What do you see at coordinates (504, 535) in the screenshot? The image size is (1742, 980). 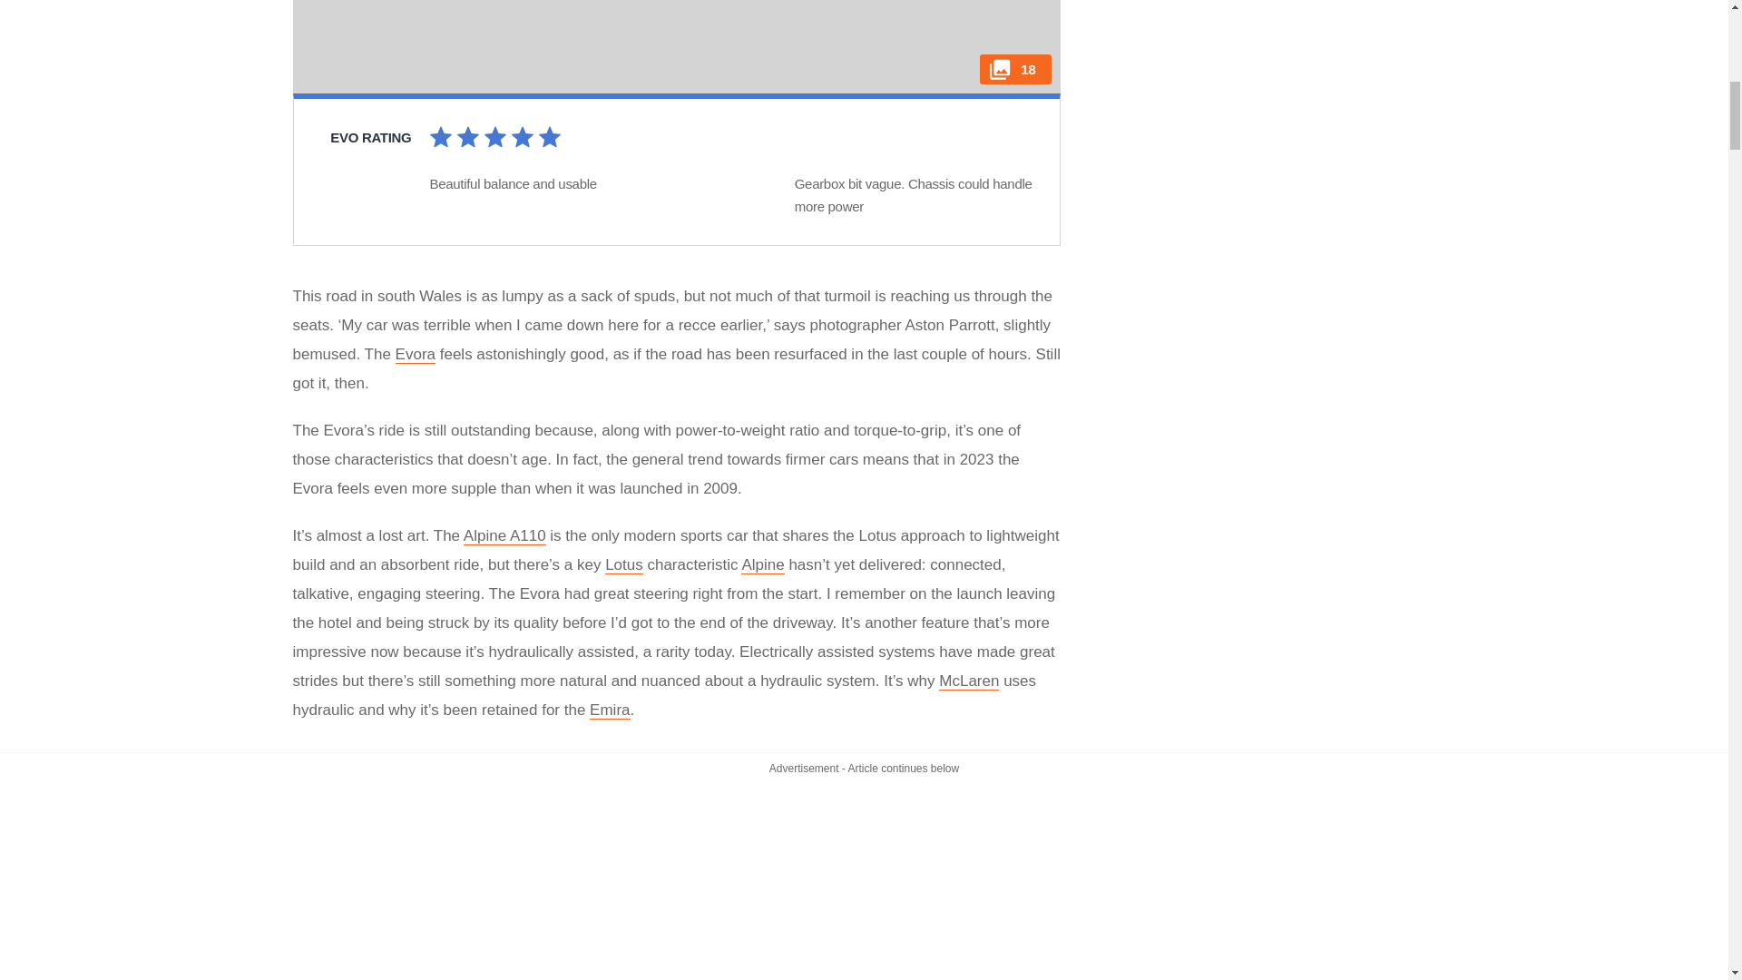 I see `Alpine A110` at bounding box center [504, 535].